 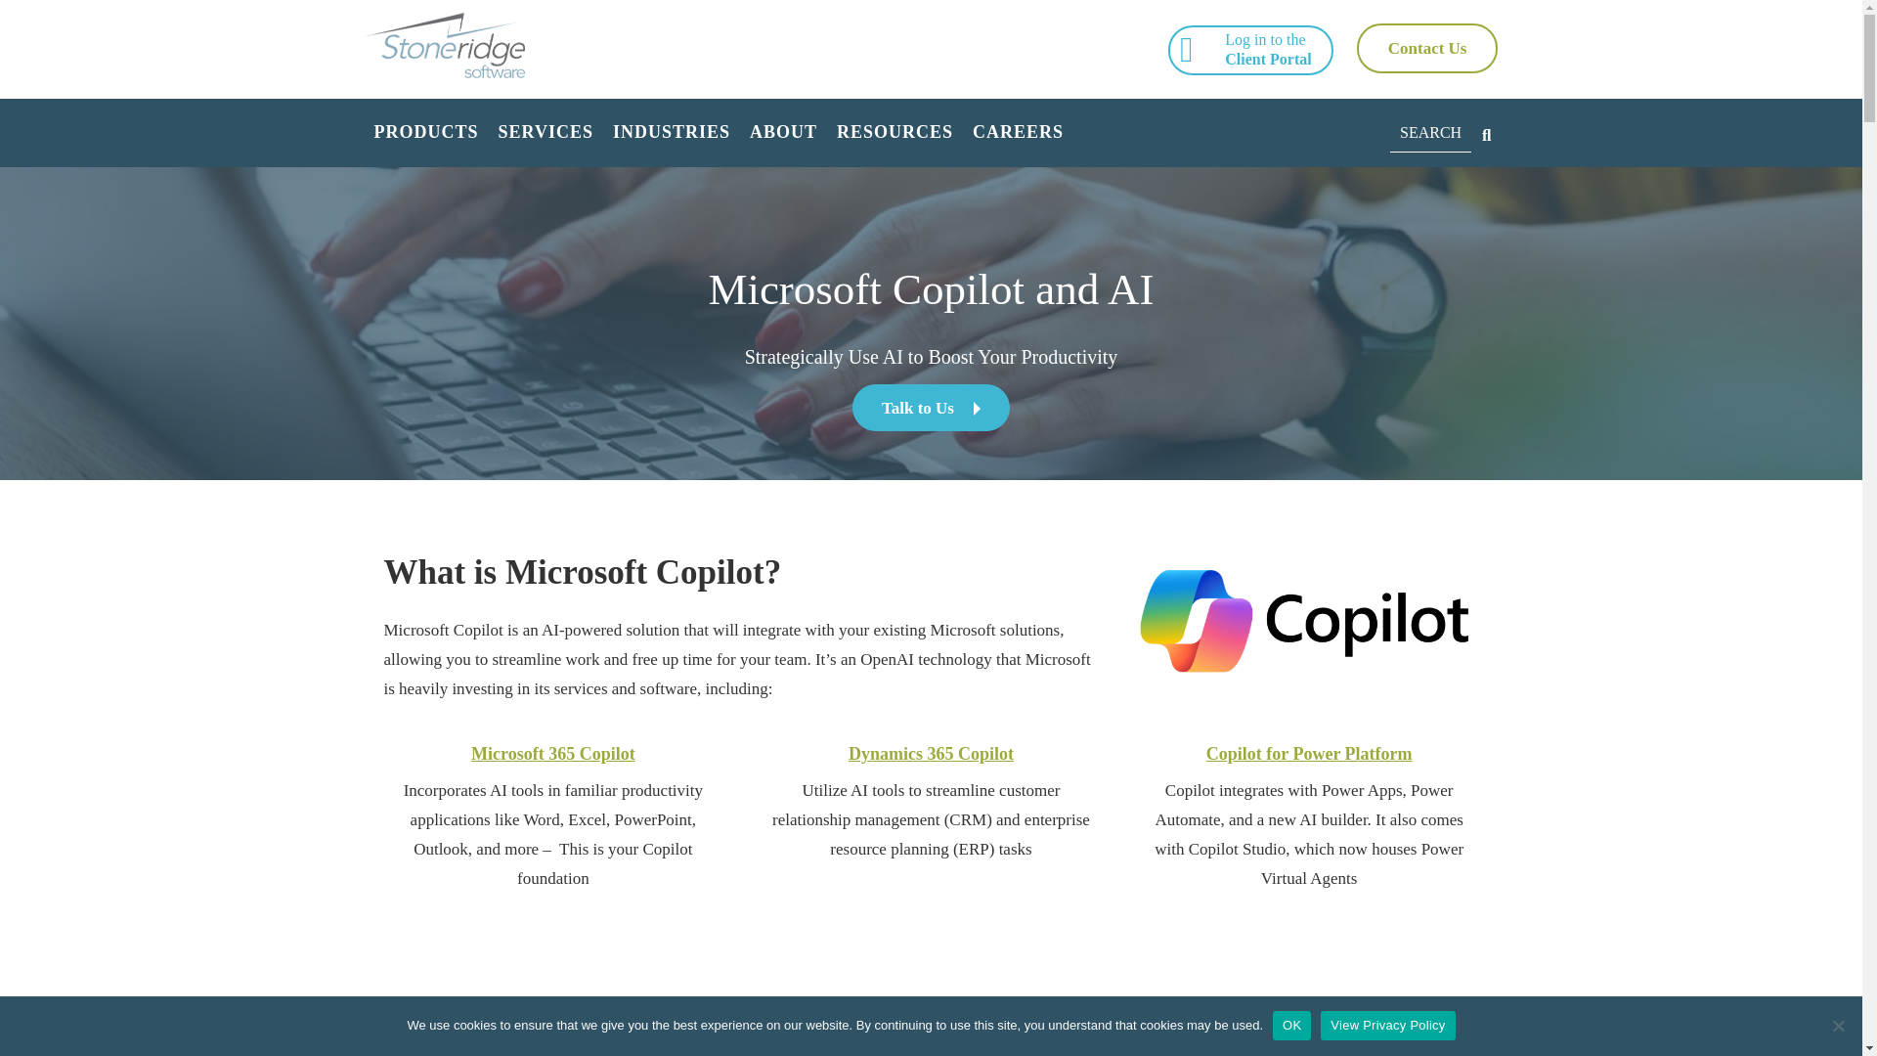 What do you see at coordinates (1838, 1025) in the screenshot?
I see `No` at bounding box center [1838, 1025].